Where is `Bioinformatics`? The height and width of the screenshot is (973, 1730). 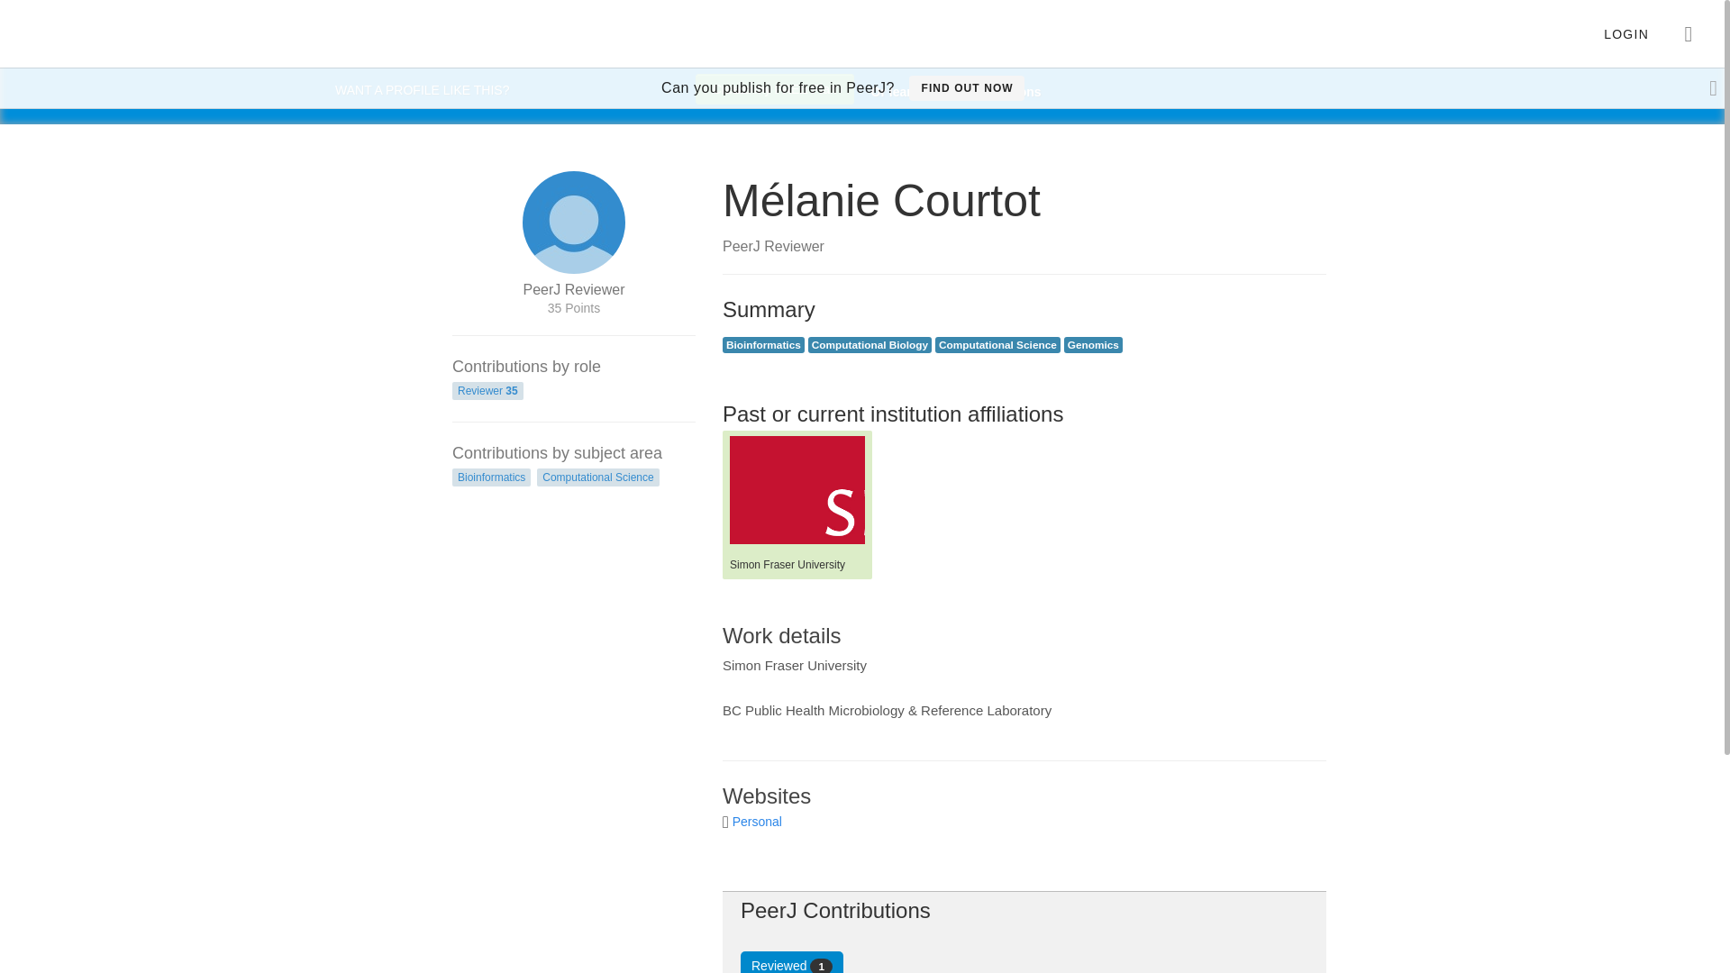 Bioinformatics is located at coordinates (763, 344).